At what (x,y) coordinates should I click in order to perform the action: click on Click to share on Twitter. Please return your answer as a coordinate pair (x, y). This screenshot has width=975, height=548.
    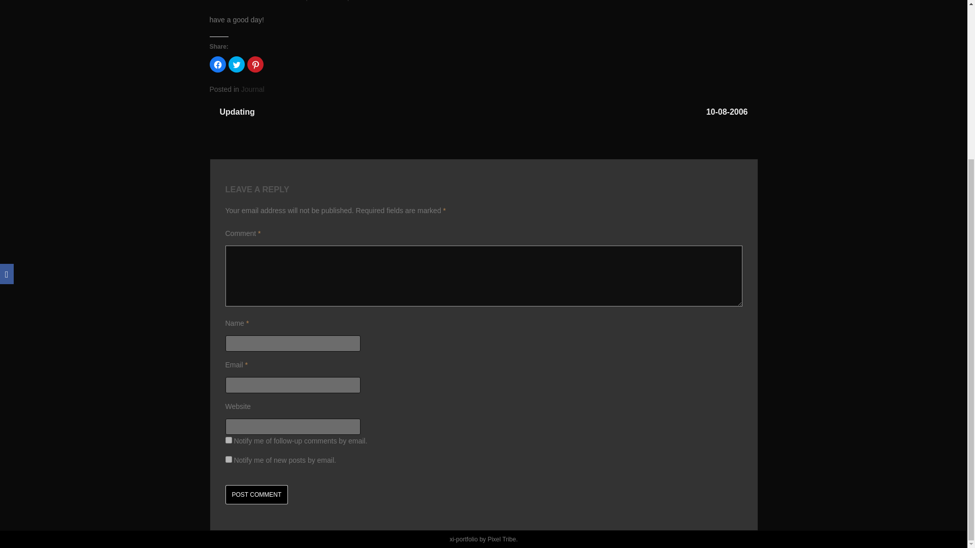
    Looking at the image, I should click on (236, 64).